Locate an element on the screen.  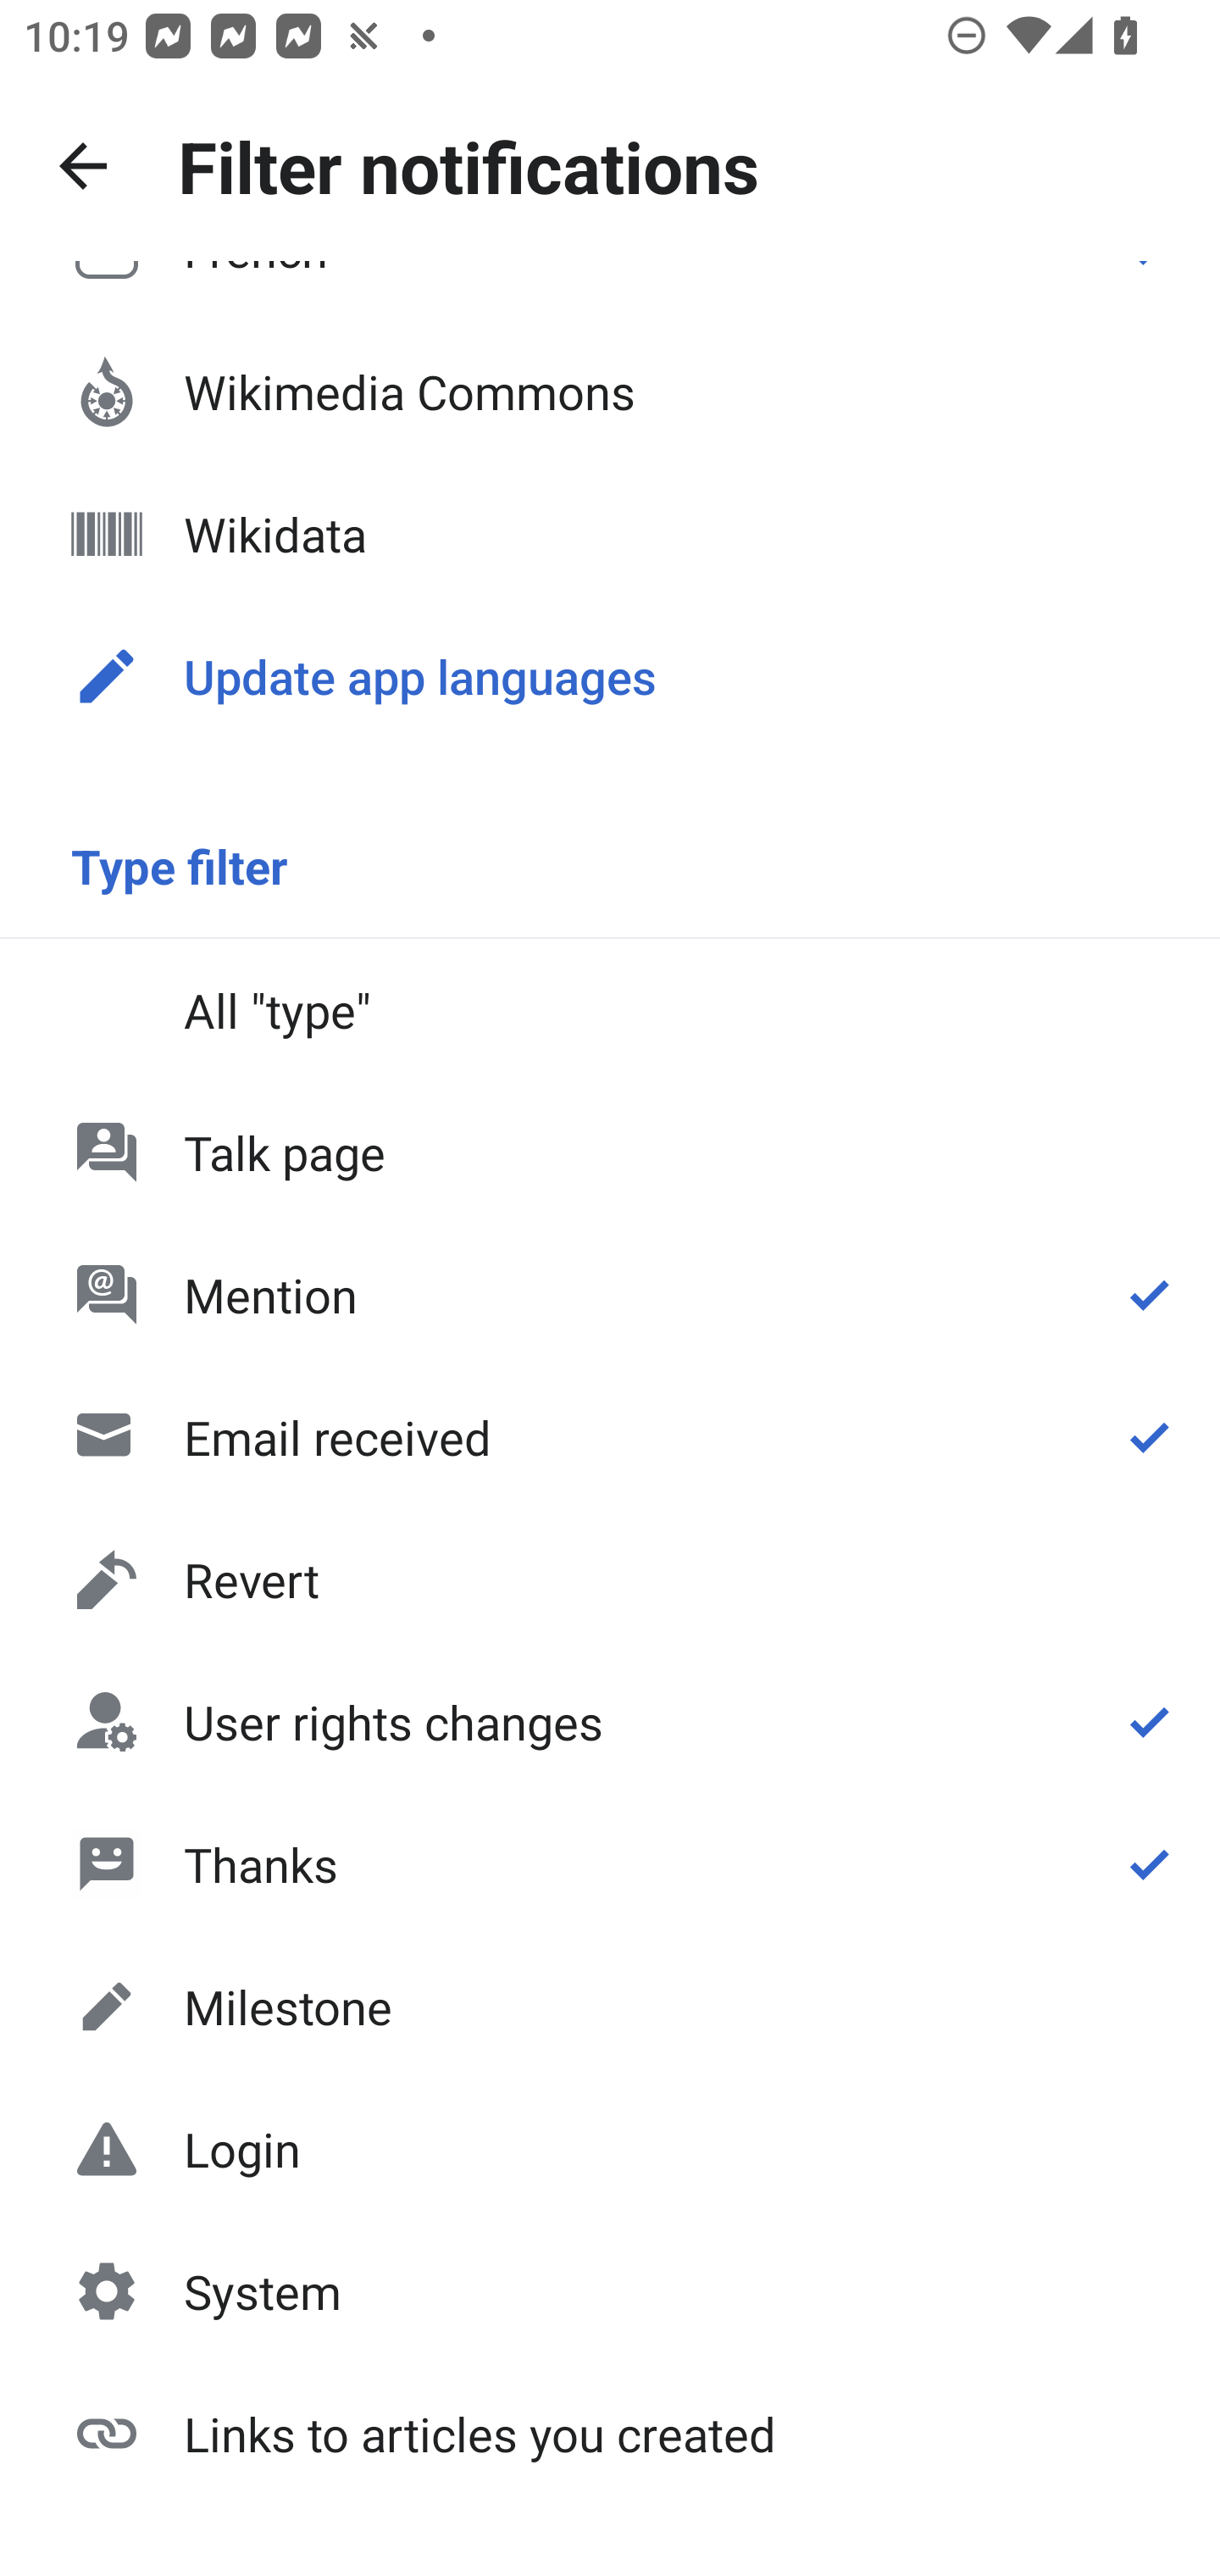
Wikimedia Commons is located at coordinates (610, 391).